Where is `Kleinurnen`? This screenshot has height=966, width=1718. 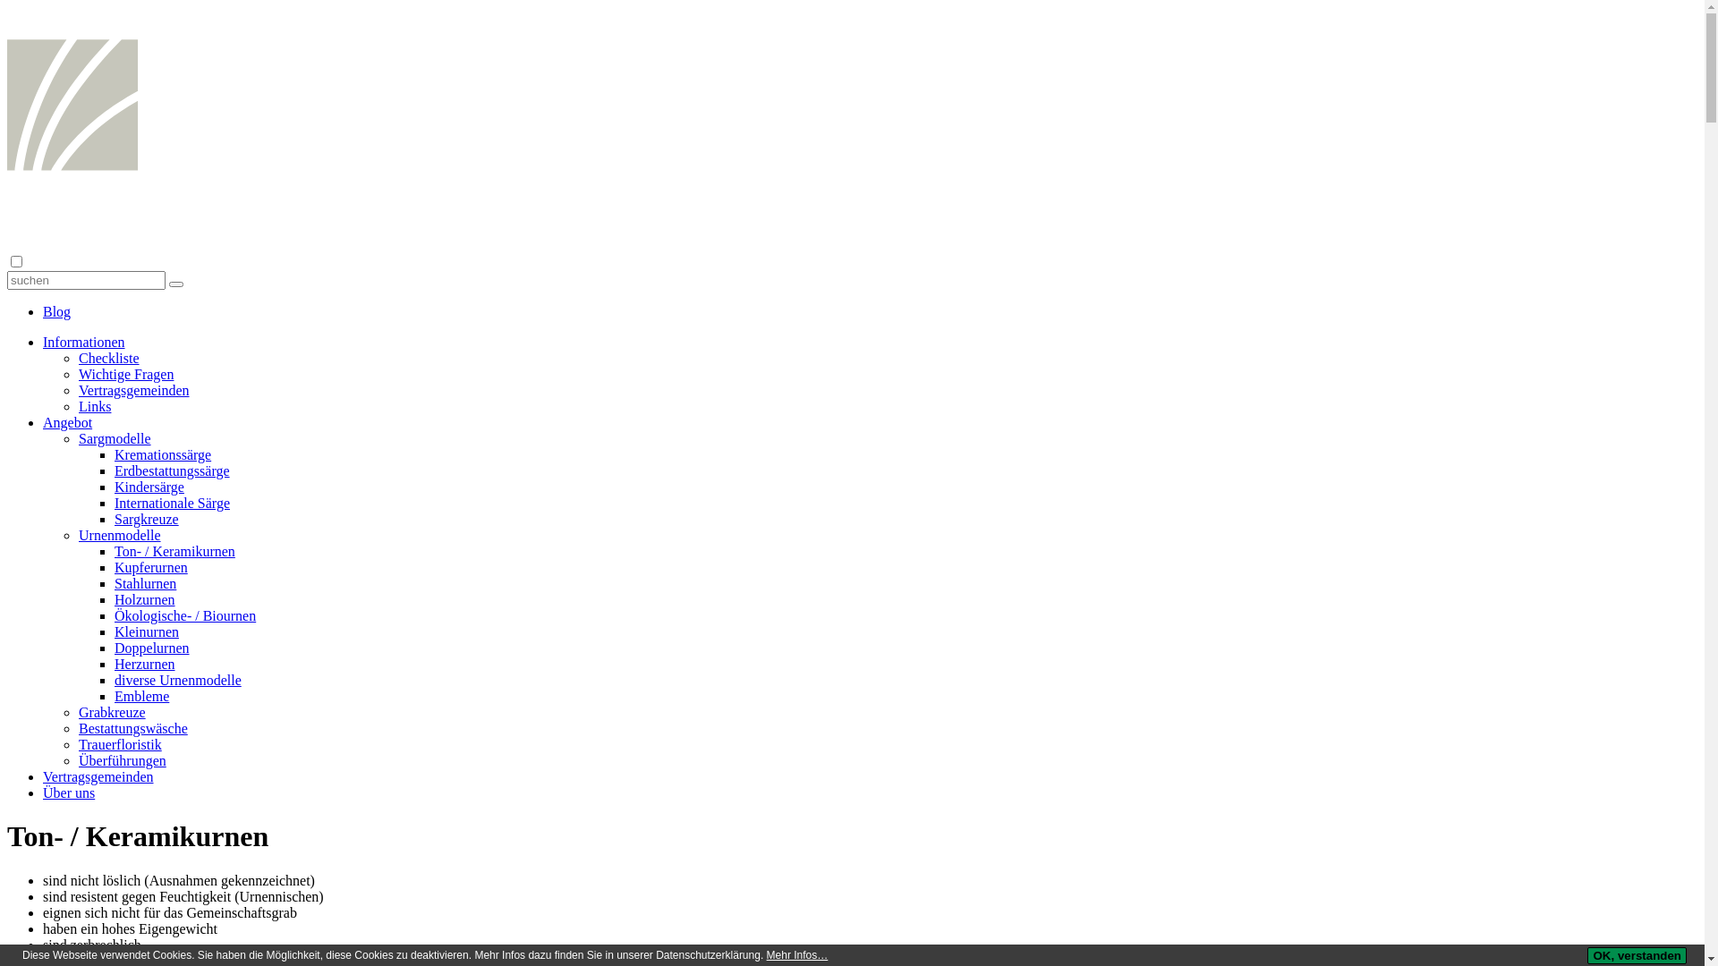
Kleinurnen is located at coordinates (147, 631).